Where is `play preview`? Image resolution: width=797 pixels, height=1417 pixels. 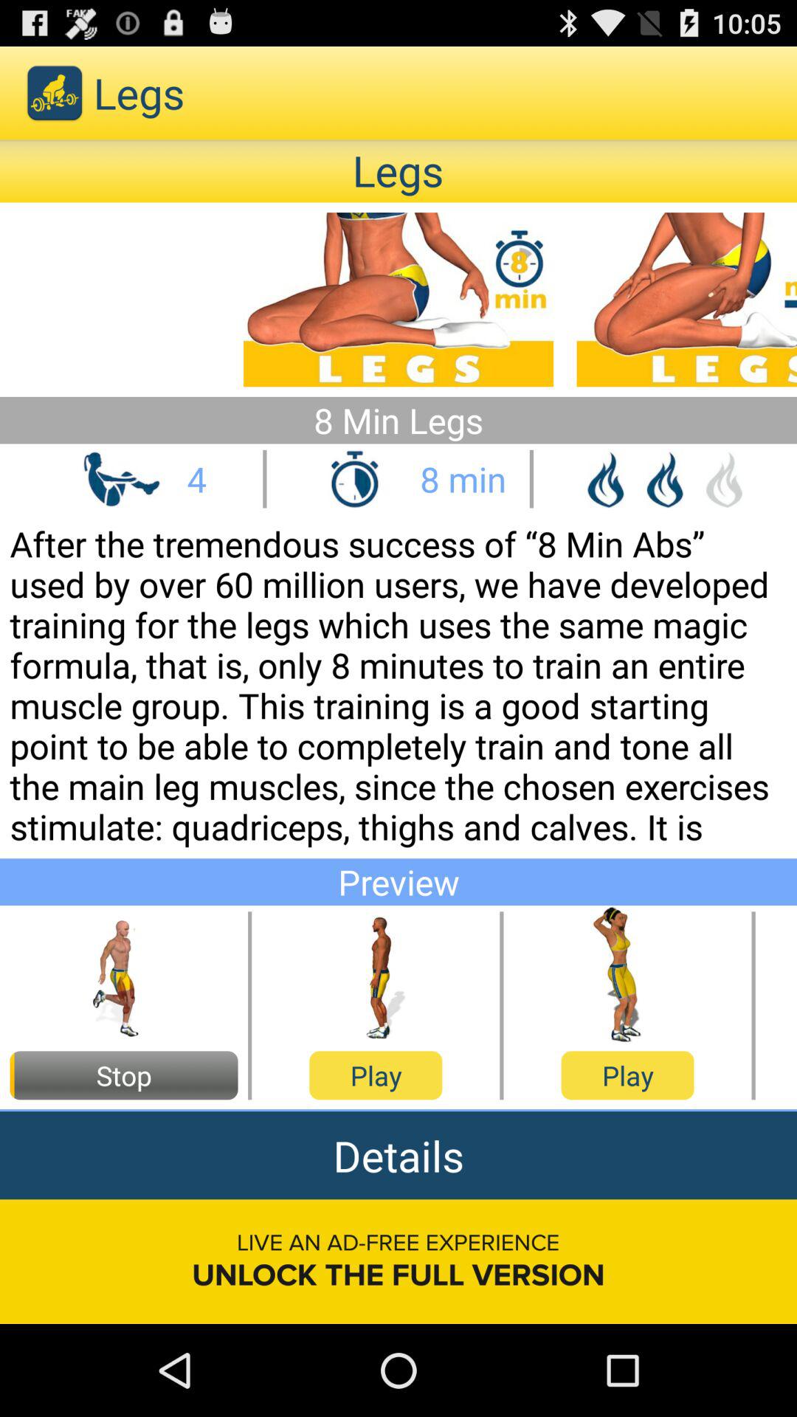
play preview is located at coordinates (627, 976).